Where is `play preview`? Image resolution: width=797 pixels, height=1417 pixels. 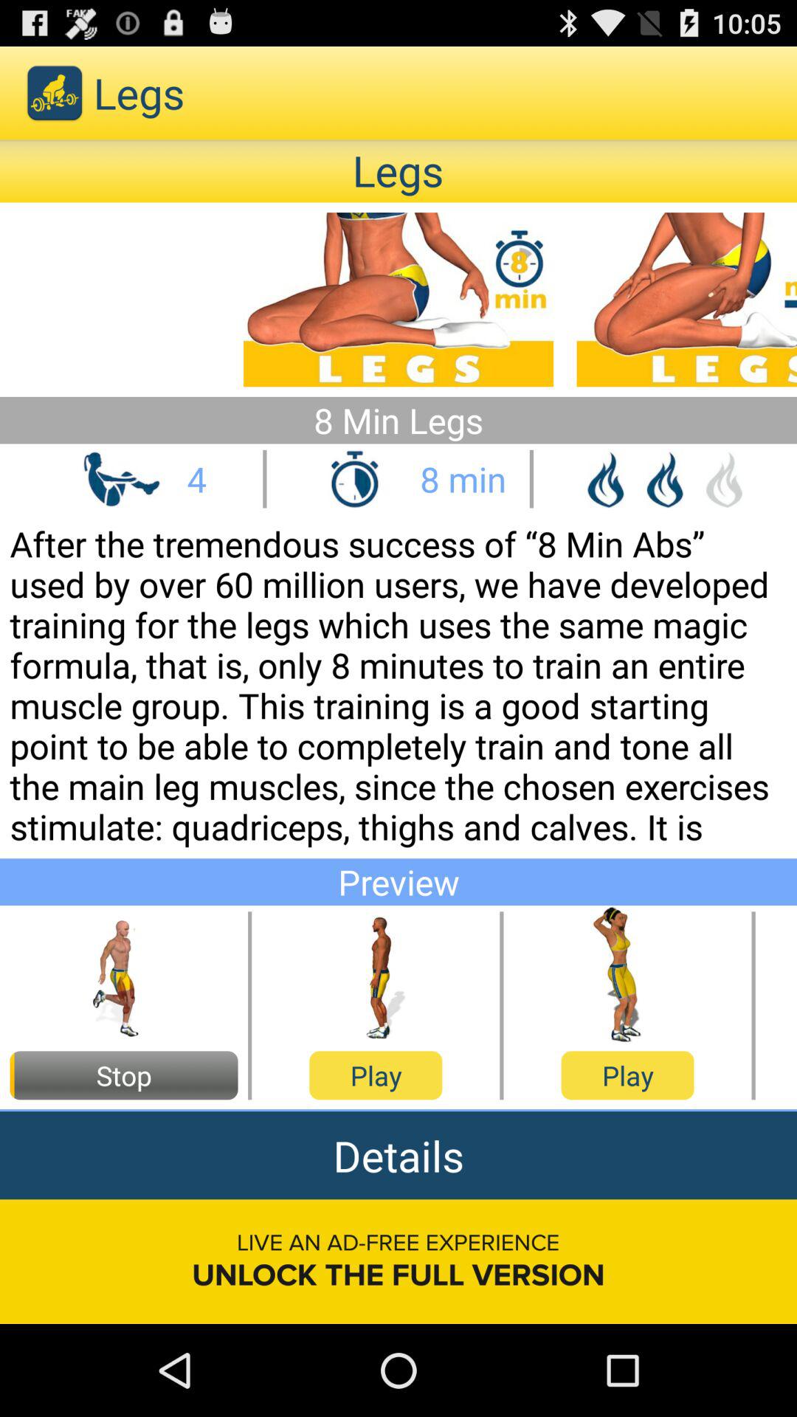
play preview is located at coordinates (627, 976).